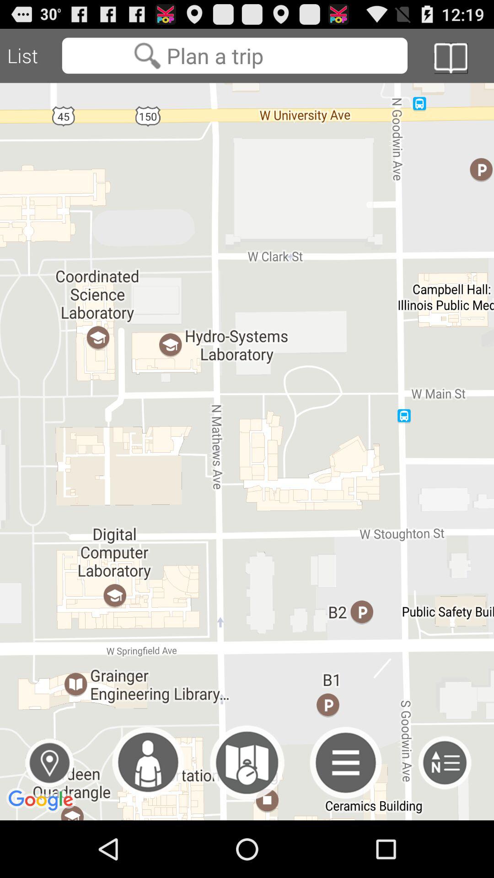 The height and width of the screenshot is (878, 494). I want to click on select the list icon, so click(31, 56).